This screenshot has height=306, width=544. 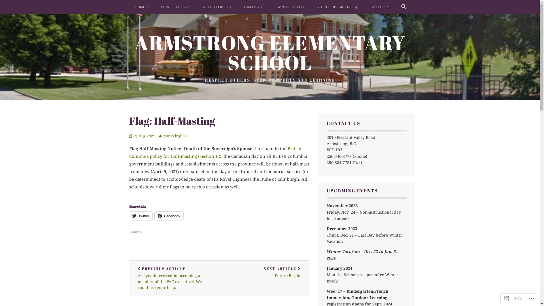 What do you see at coordinates (216, 7) in the screenshot?
I see `STUDENT LINKS` at bounding box center [216, 7].